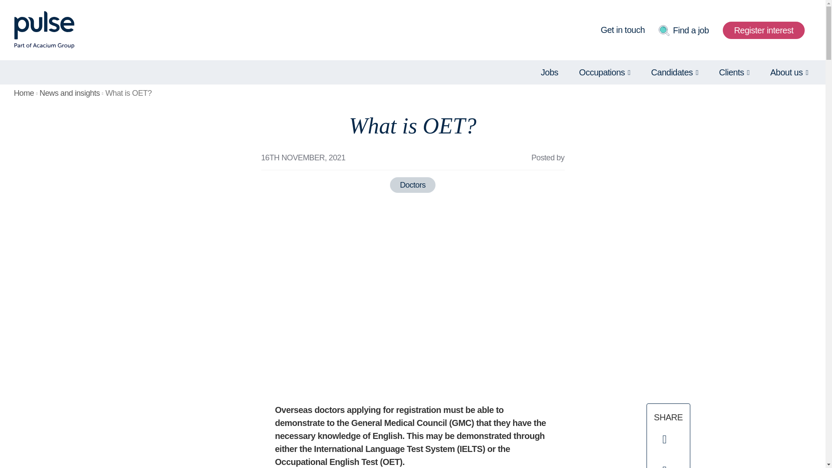 This screenshot has width=832, height=468. Describe the element at coordinates (764, 29) in the screenshot. I see `Submit` at that location.